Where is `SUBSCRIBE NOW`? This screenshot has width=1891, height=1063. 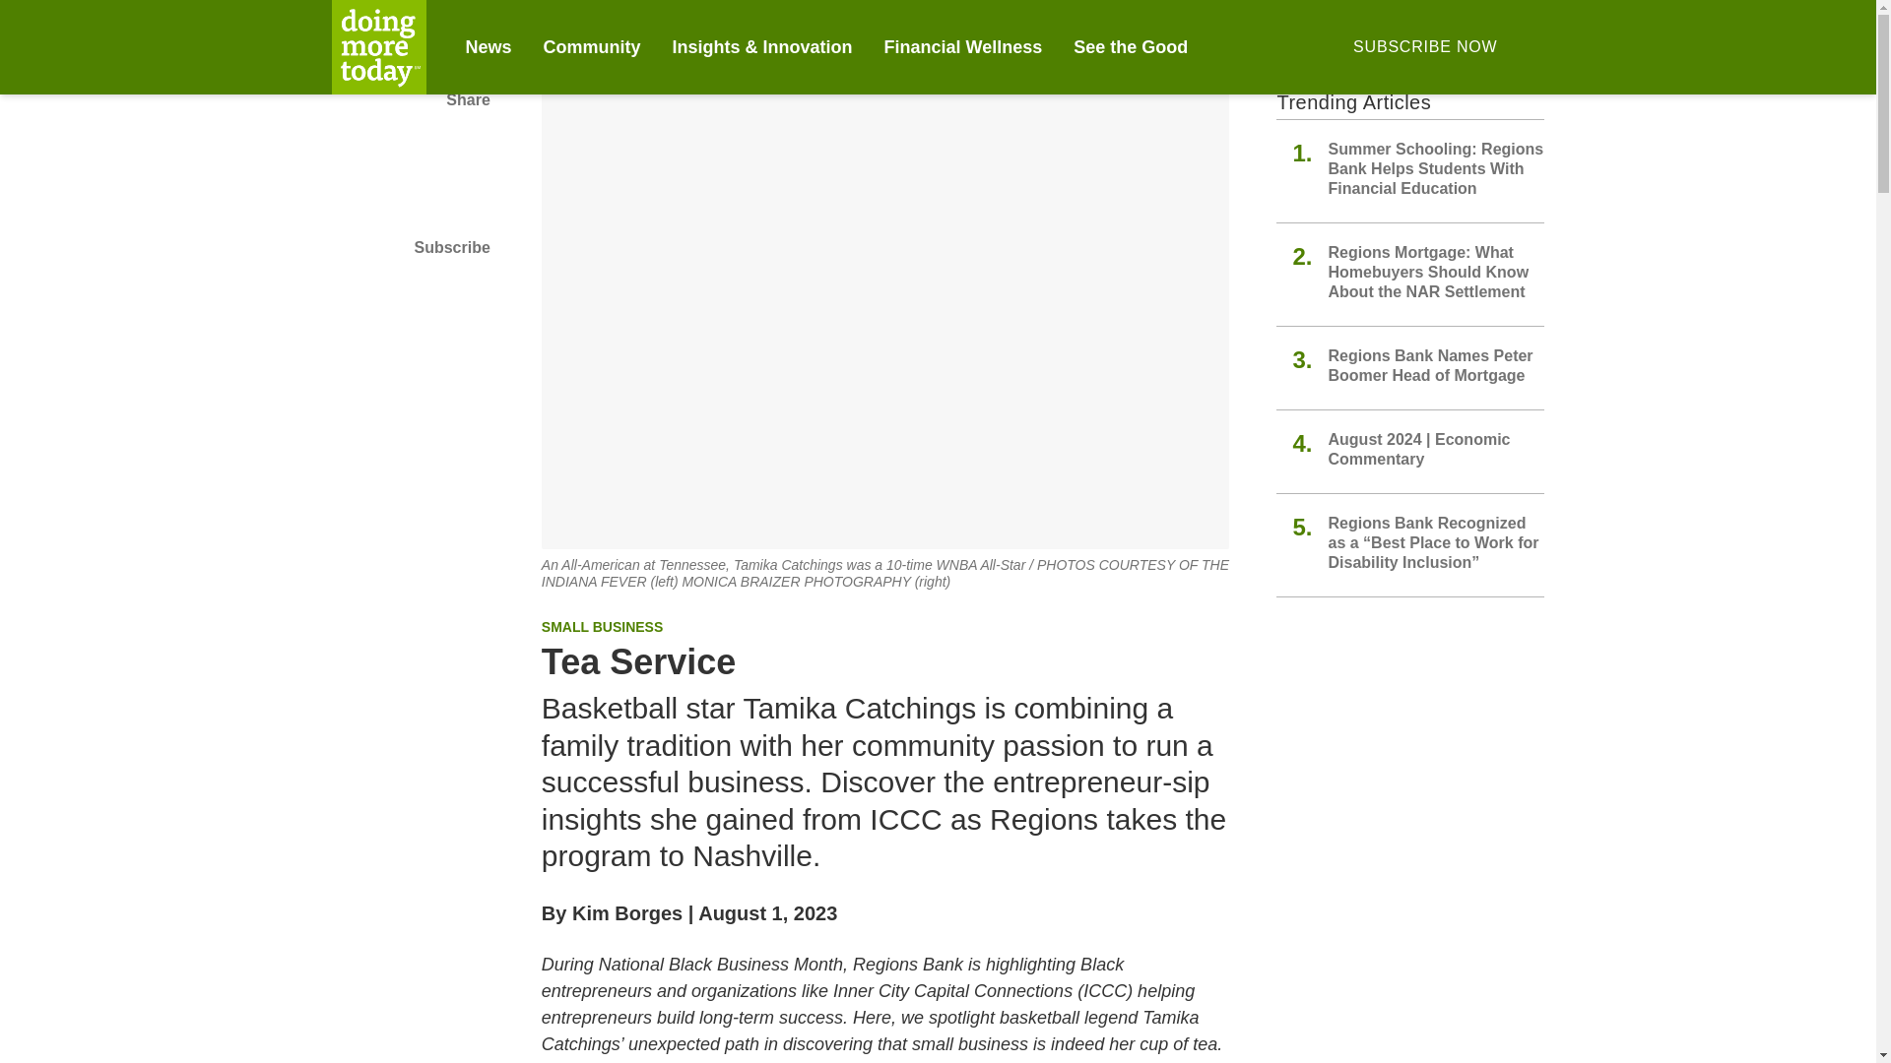
SUBSCRIBE NOW is located at coordinates (1424, 47).